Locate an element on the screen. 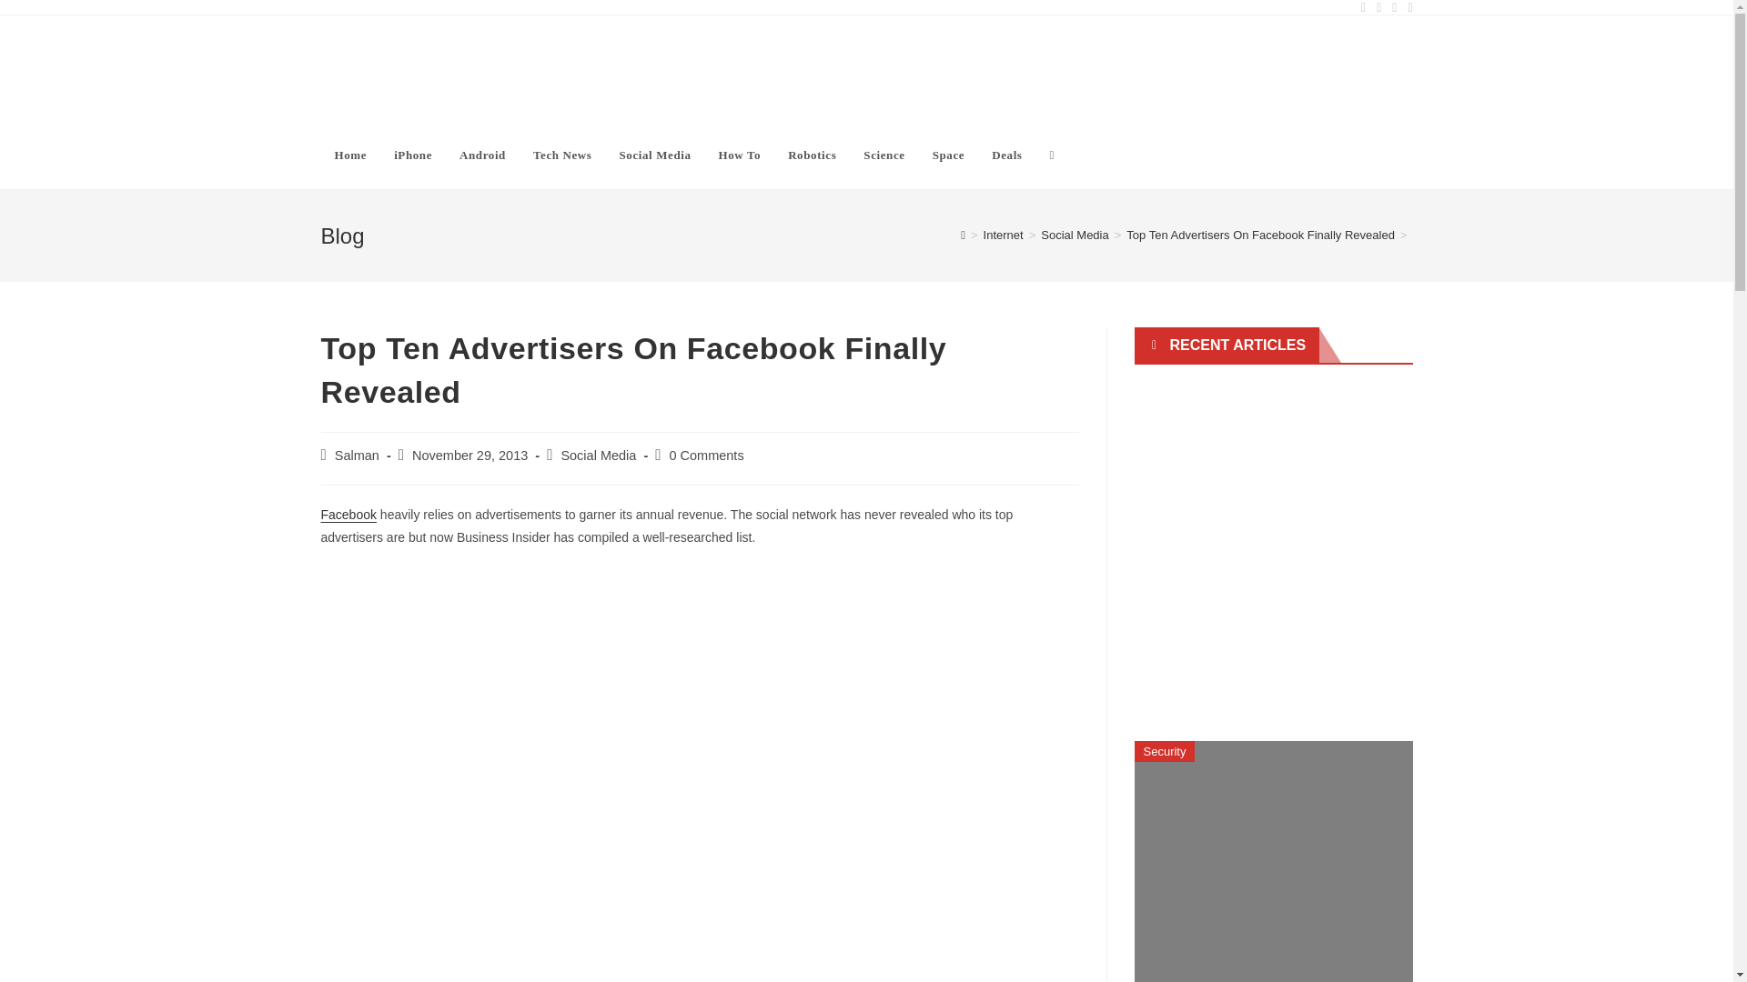  Space is located at coordinates (948, 155).